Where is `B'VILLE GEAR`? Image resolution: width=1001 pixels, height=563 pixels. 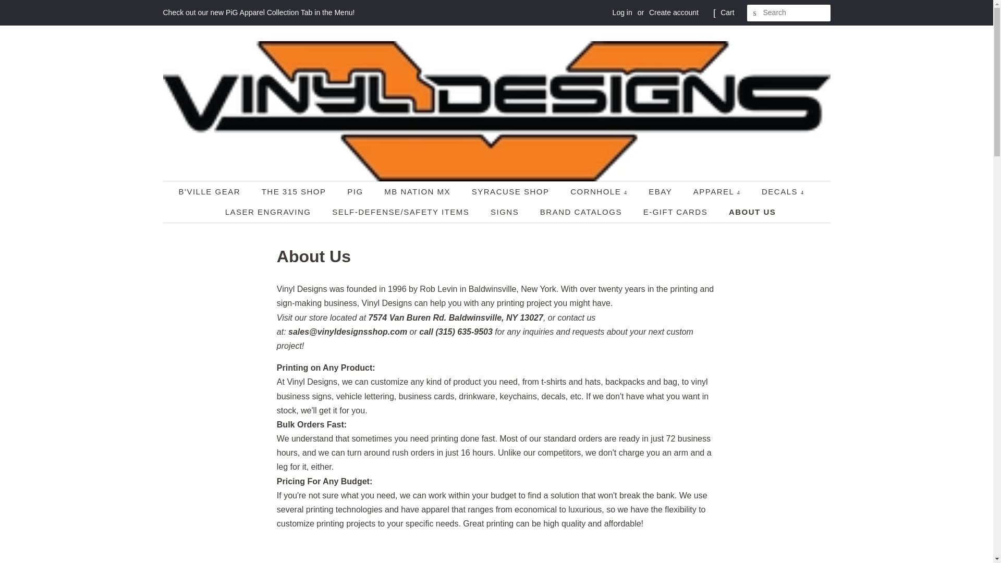
B'VILLE GEAR is located at coordinates (215, 191).